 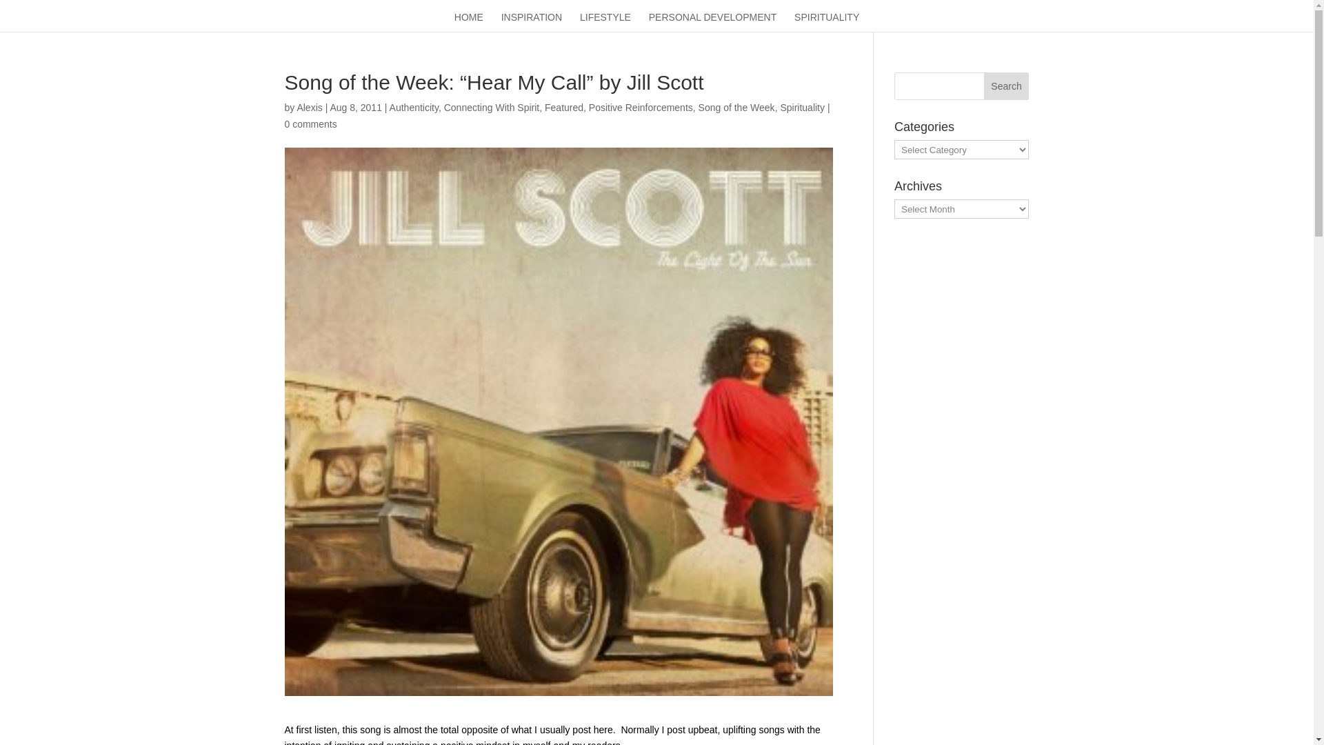 I want to click on Connecting With Spirit, so click(x=492, y=108).